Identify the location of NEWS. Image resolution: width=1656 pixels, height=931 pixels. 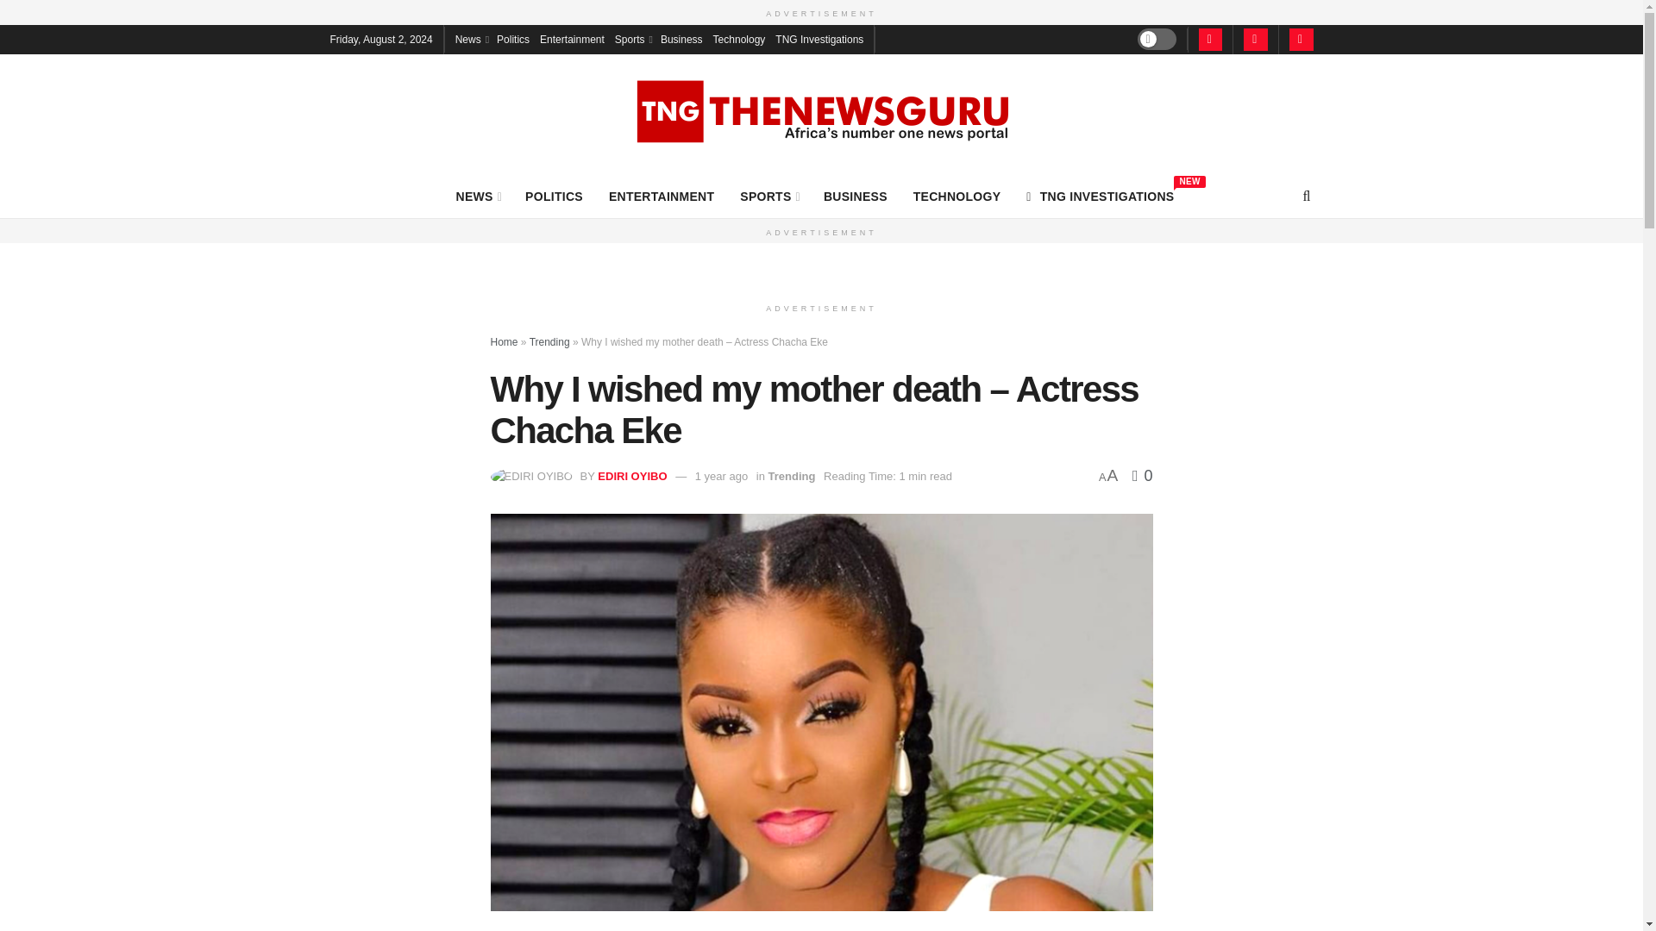
(1101, 196).